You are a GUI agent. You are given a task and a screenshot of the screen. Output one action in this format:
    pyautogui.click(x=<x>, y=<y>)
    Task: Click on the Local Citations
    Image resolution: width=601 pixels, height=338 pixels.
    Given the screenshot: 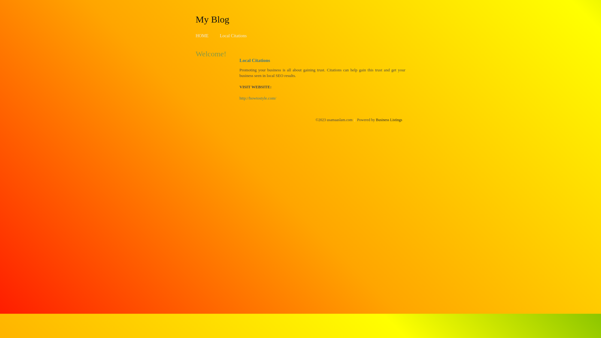 What is the action you would take?
    pyautogui.click(x=233, y=36)
    